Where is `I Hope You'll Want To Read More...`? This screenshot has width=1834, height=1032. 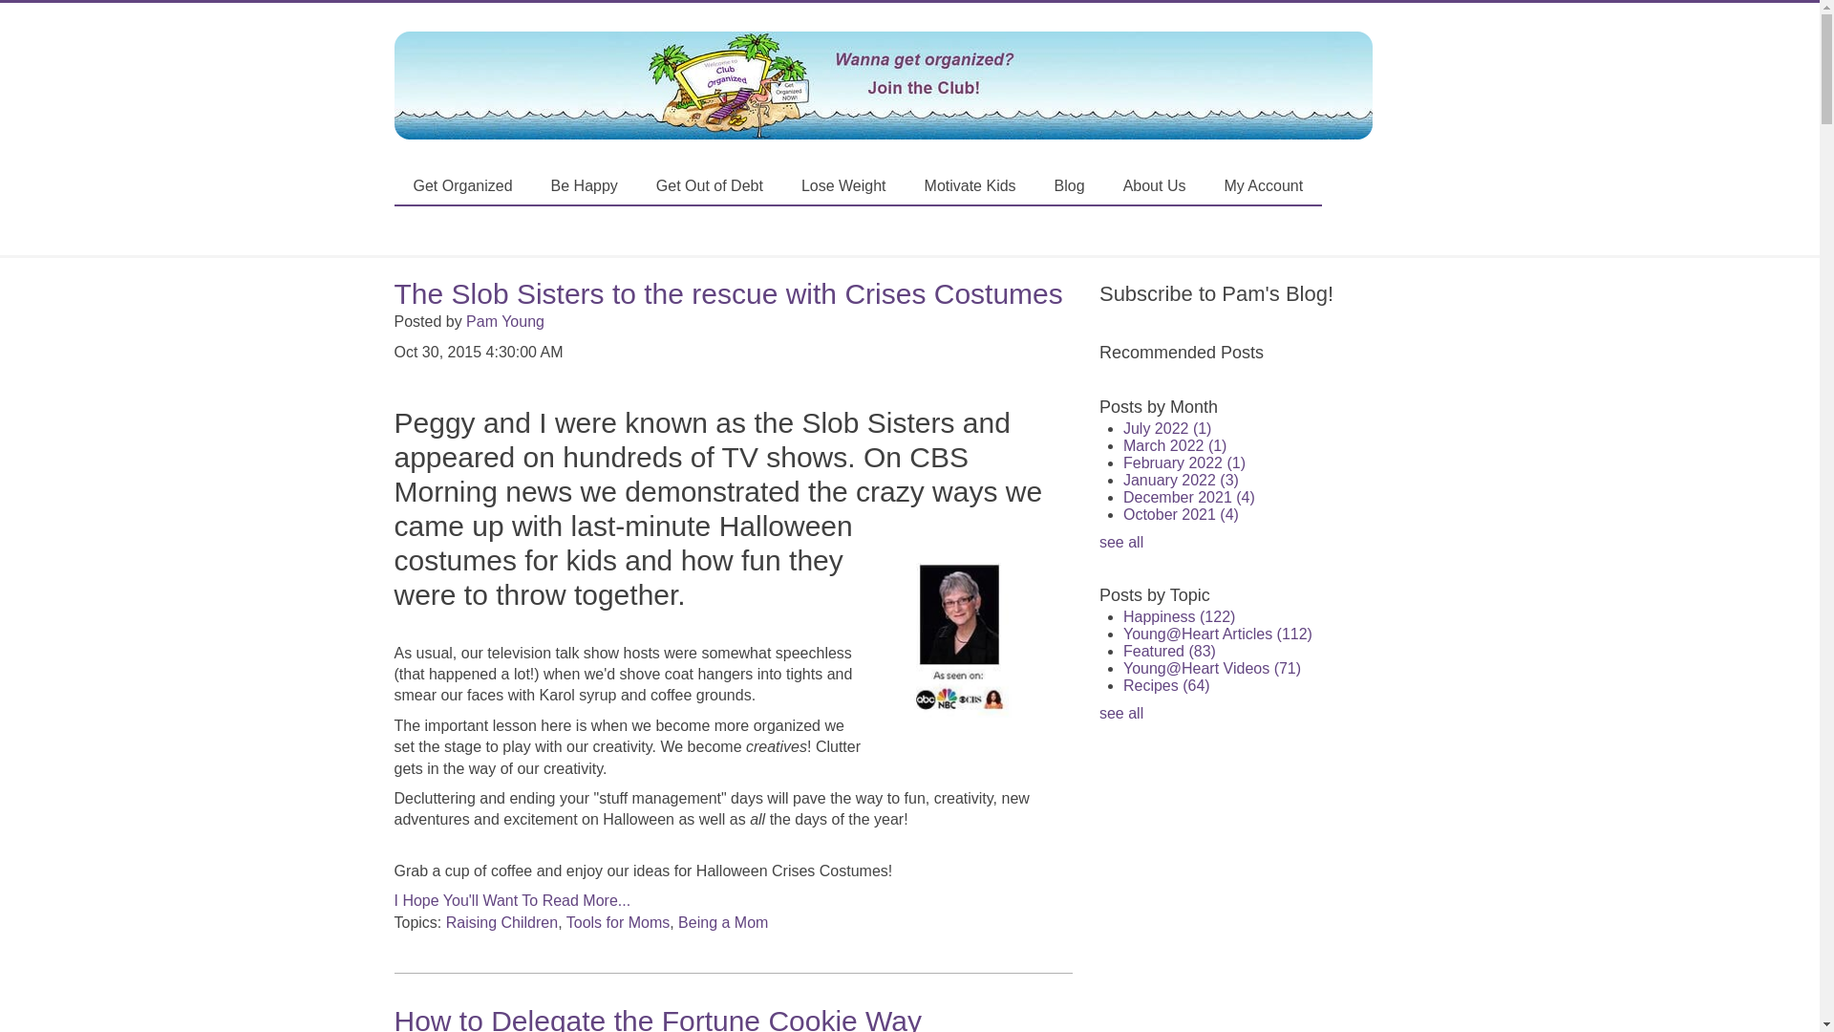
I Hope You'll Want To Read More... is located at coordinates (512, 900).